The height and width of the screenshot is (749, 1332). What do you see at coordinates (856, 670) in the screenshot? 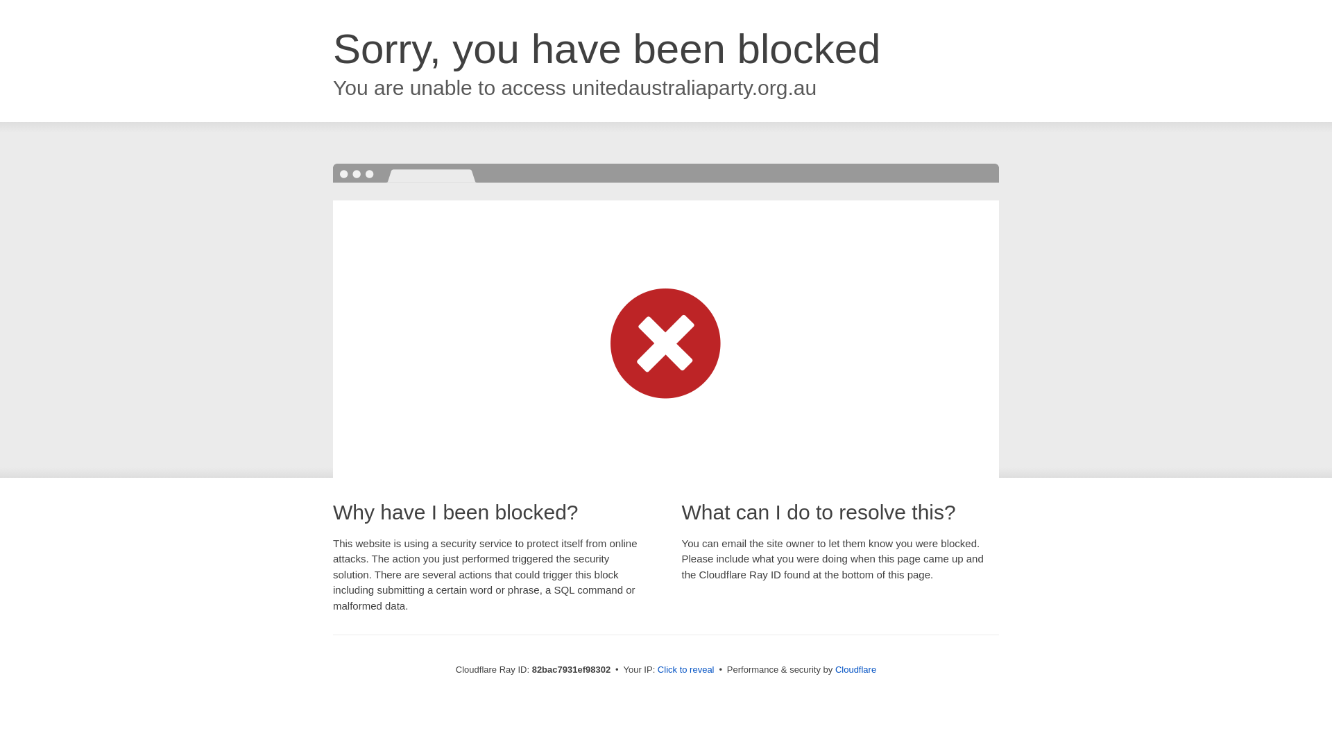
I see `Cloudflare` at bounding box center [856, 670].